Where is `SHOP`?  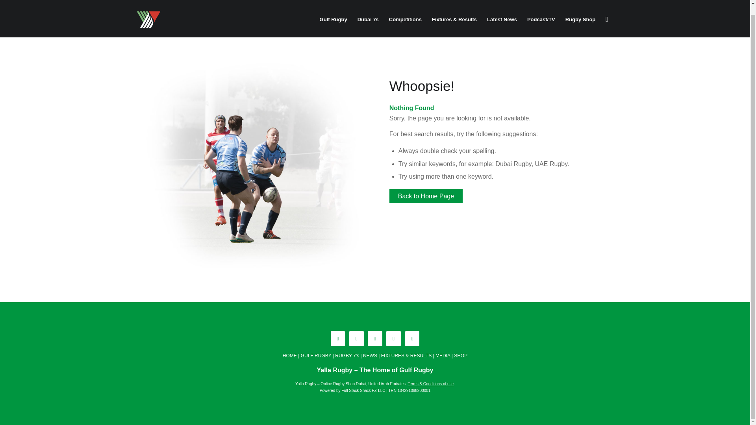 SHOP is located at coordinates (461, 356).